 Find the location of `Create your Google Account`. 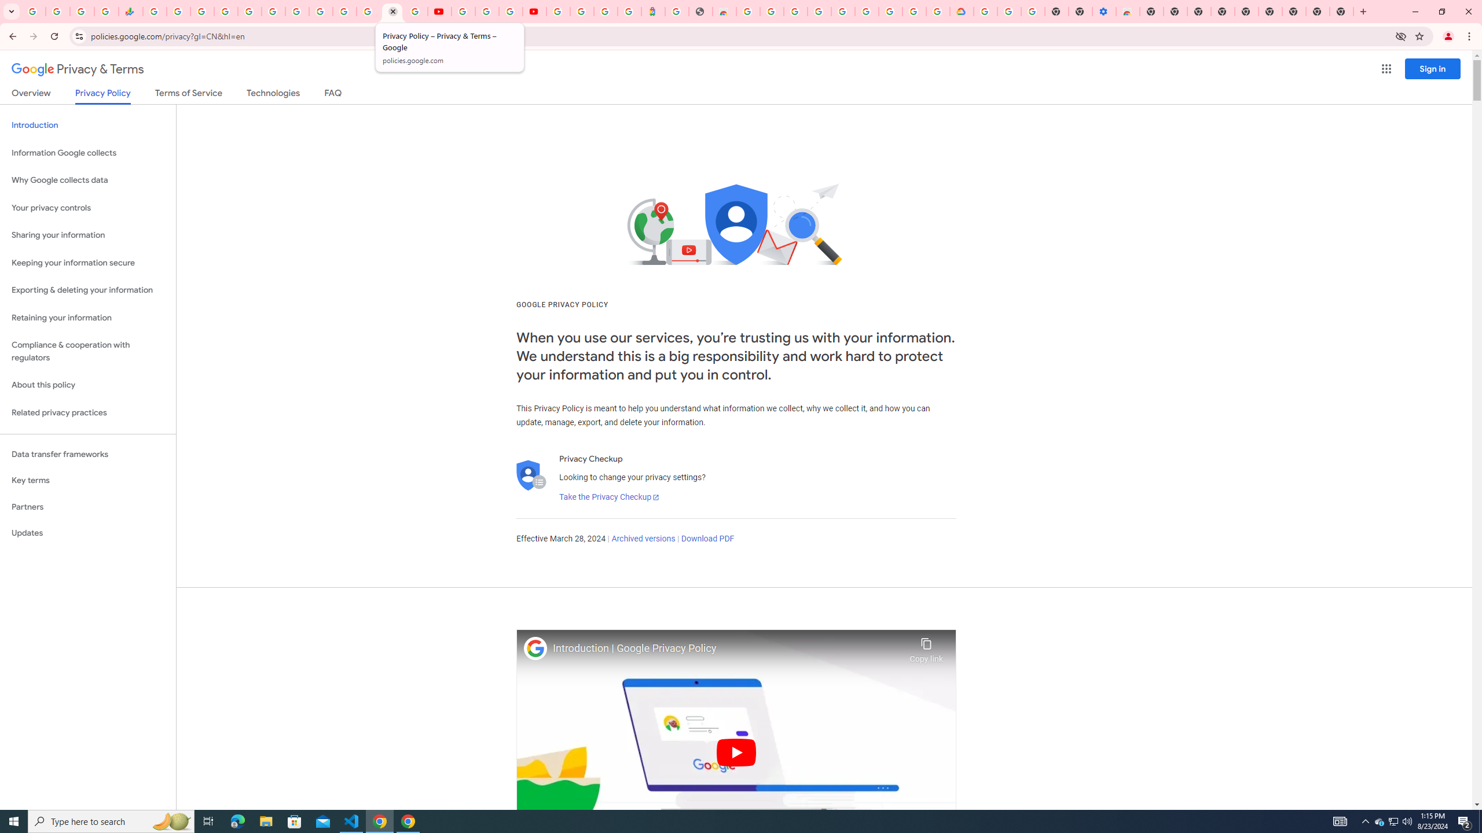

Create your Google Account is located at coordinates (914, 12).